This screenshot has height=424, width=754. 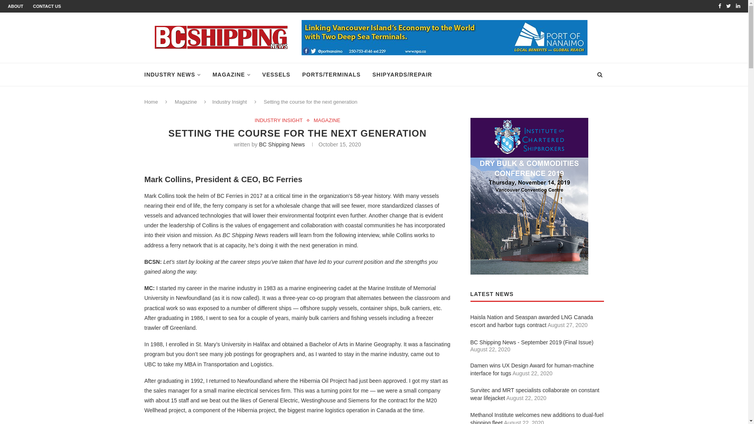 I want to click on INDUSTRY NEWS, so click(x=173, y=75).